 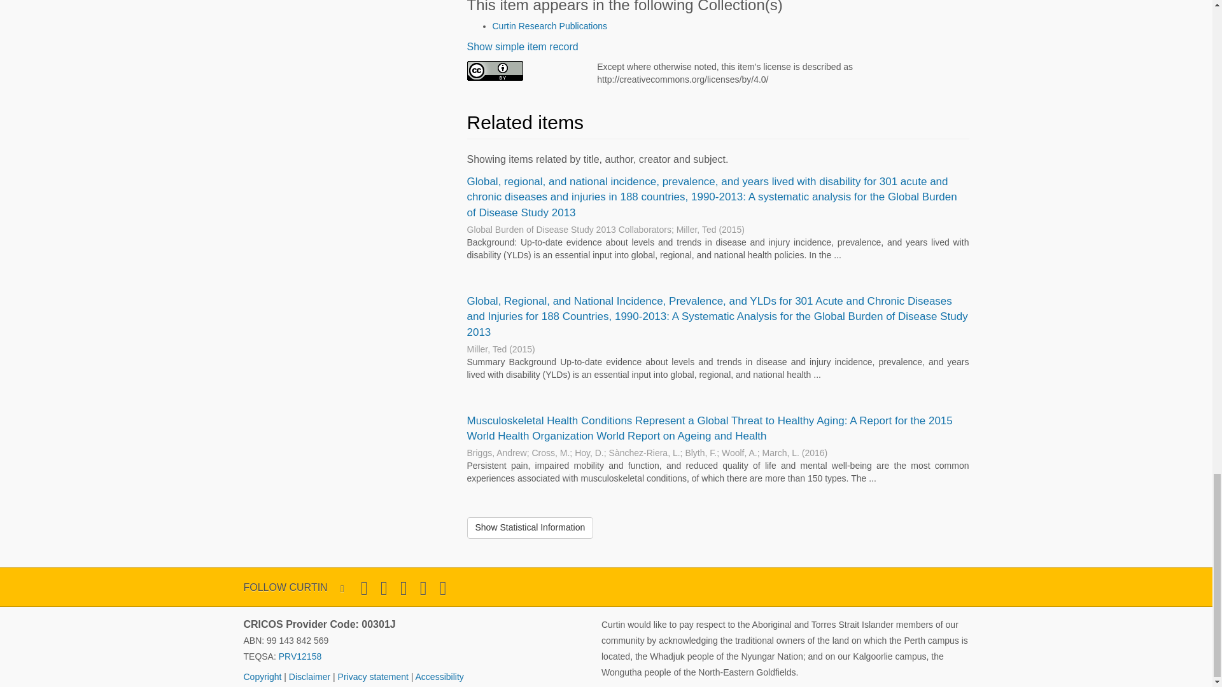 What do you see at coordinates (550, 25) in the screenshot?
I see `Curtin Research Publications` at bounding box center [550, 25].